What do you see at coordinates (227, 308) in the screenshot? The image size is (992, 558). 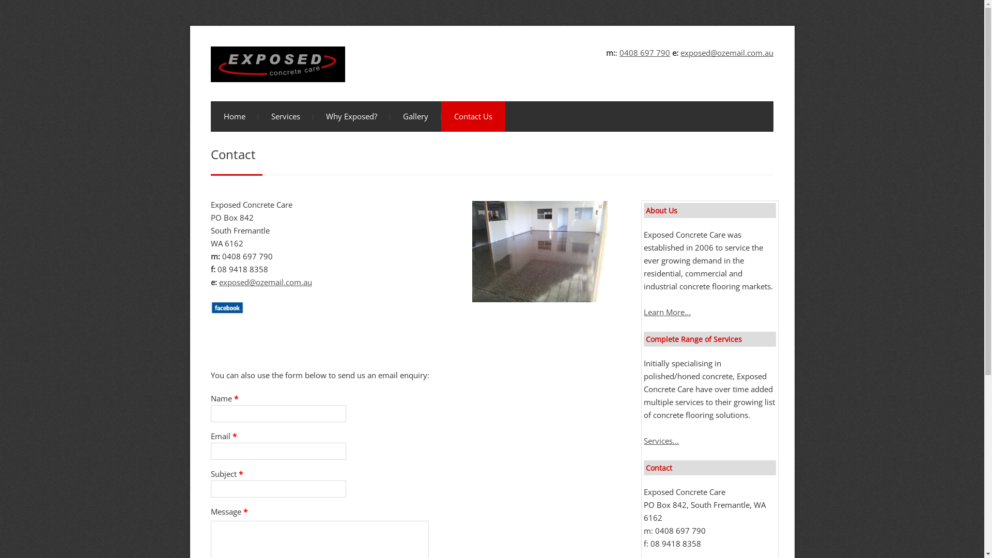 I see `Join us on Facebook` at bounding box center [227, 308].